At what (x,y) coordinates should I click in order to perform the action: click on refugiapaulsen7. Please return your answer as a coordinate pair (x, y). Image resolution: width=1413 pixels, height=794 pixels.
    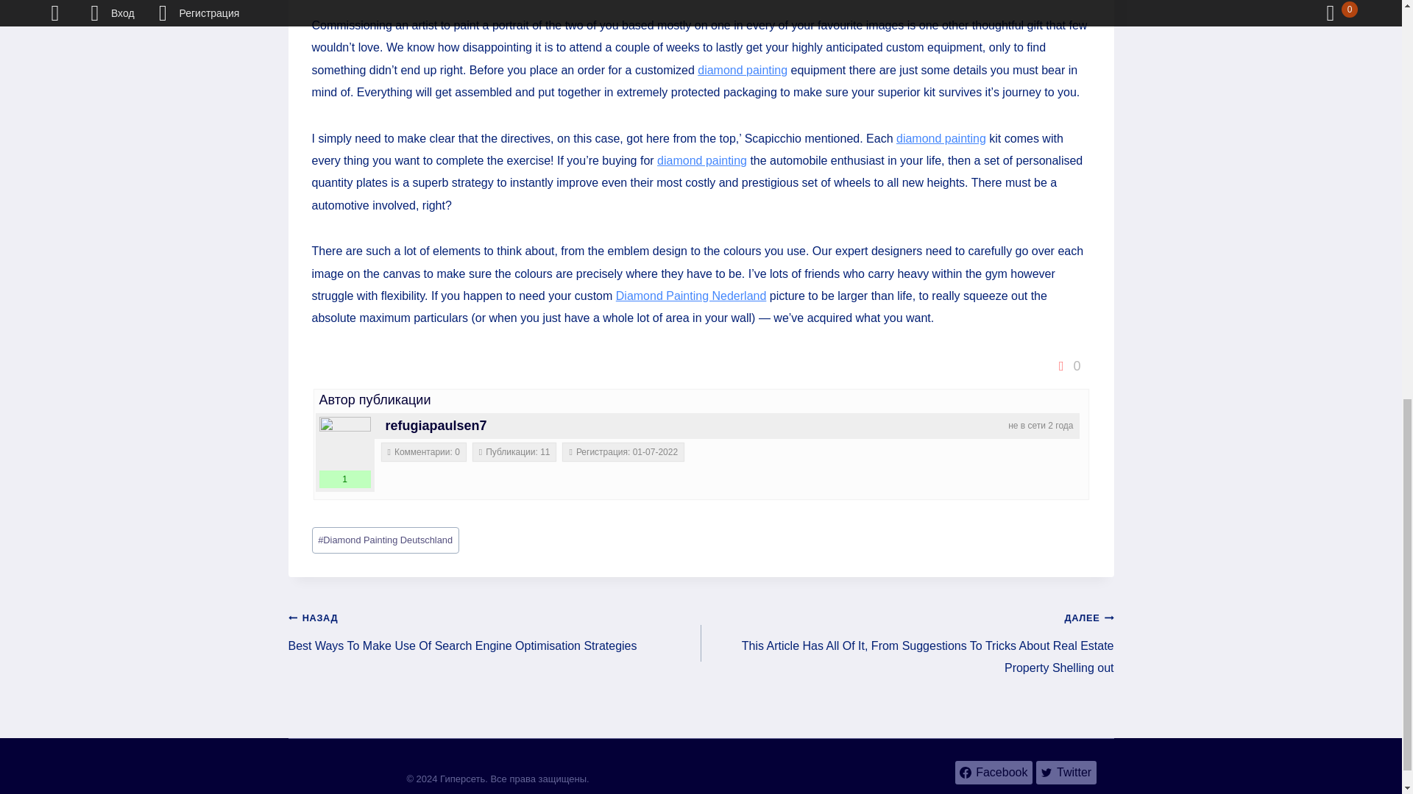
    Looking at the image, I should click on (344, 443).